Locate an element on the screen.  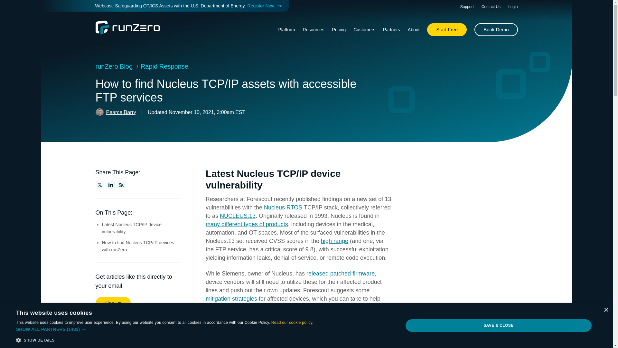
Resources is located at coordinates (314, 30).